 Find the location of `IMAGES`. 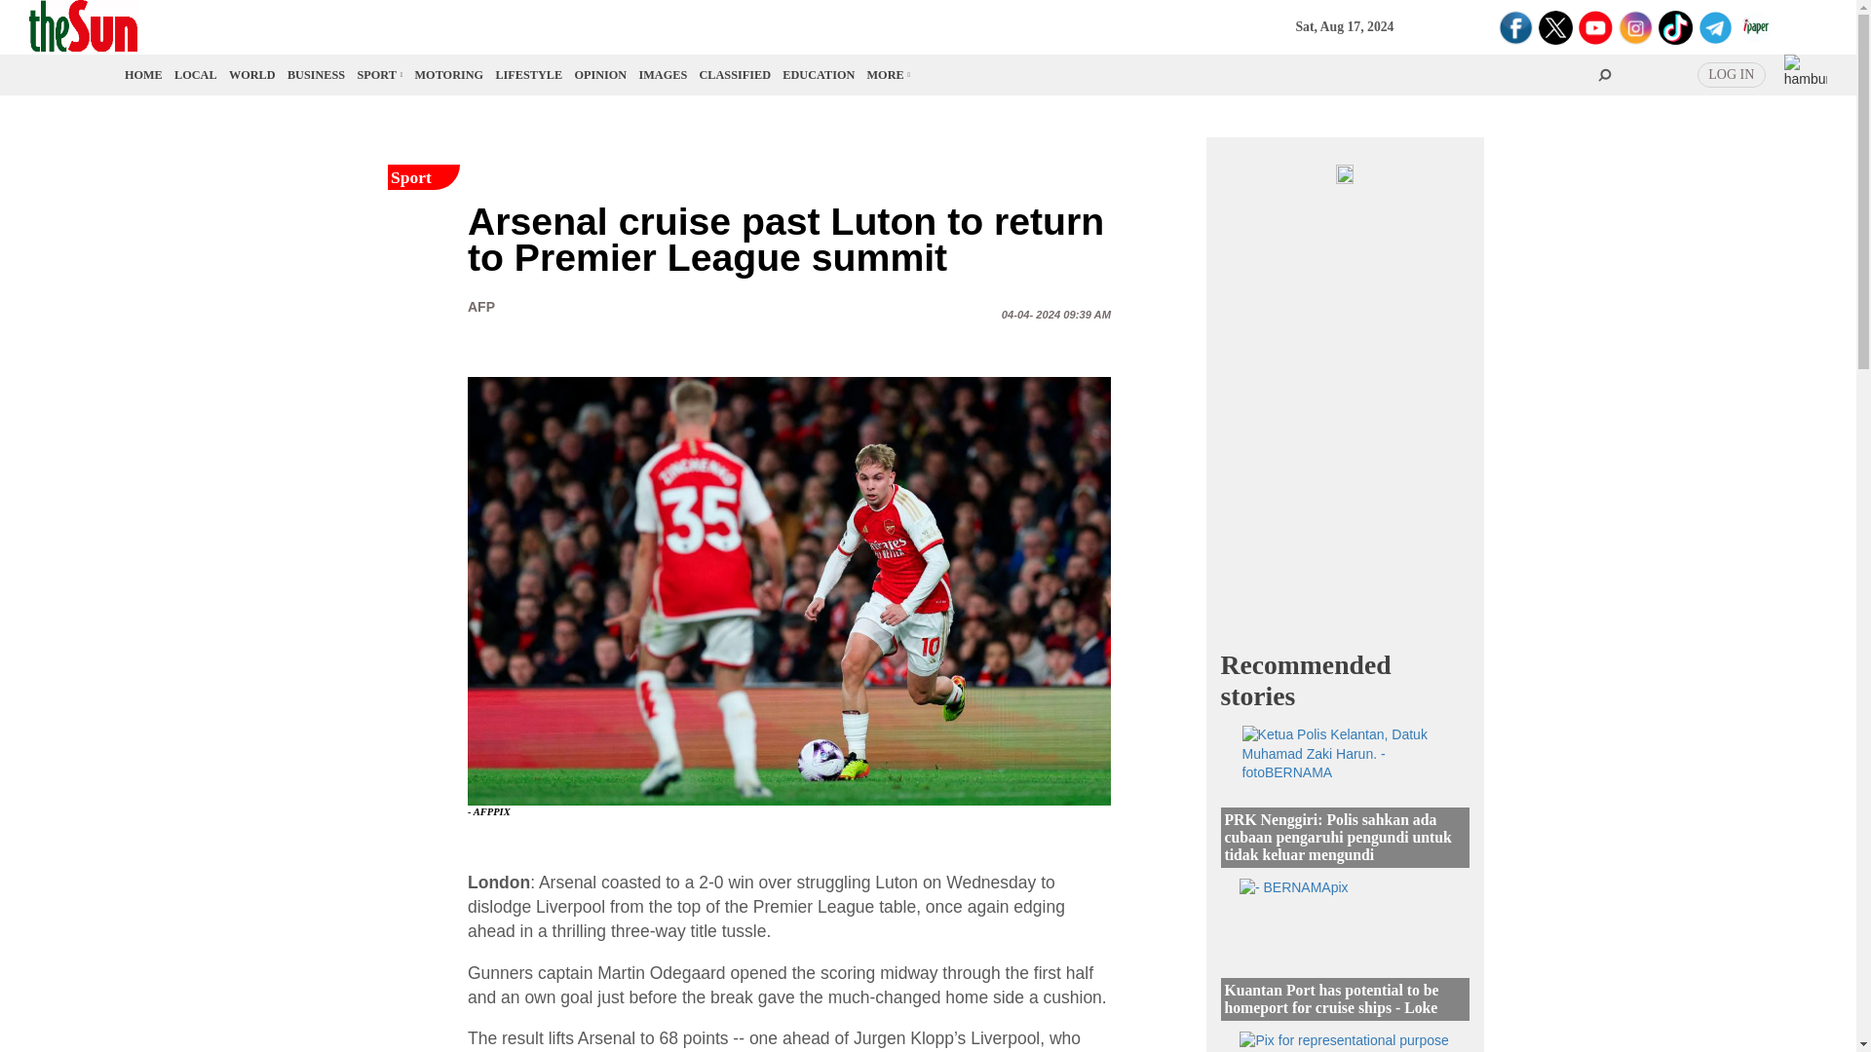

IMAGES is located at coordinates (664, 74).